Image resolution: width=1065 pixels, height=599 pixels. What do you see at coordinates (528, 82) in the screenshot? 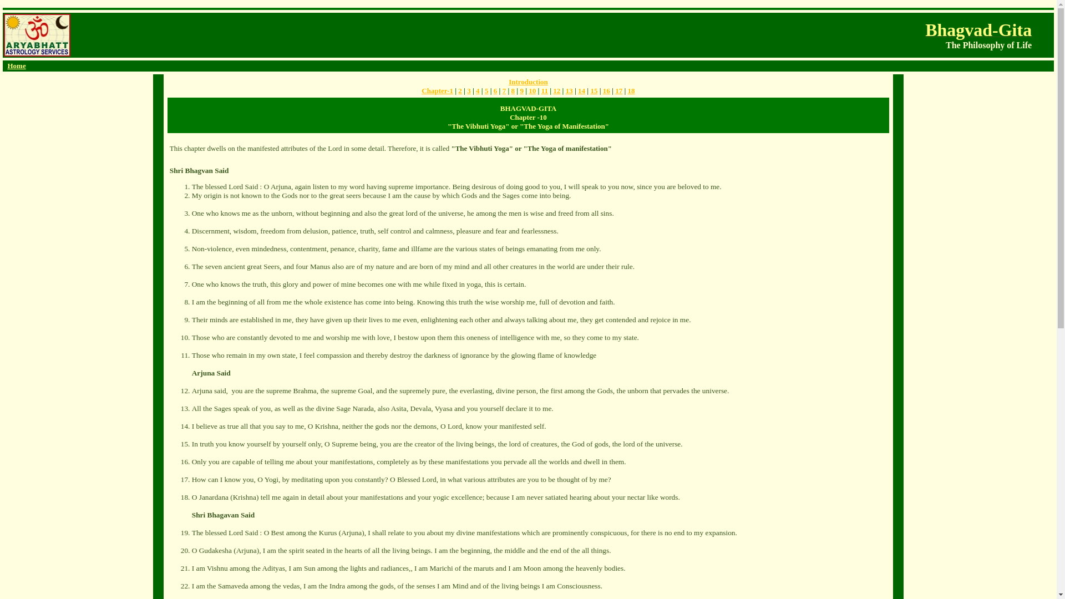
I see `Introduction` at bounding box center [528, 82].